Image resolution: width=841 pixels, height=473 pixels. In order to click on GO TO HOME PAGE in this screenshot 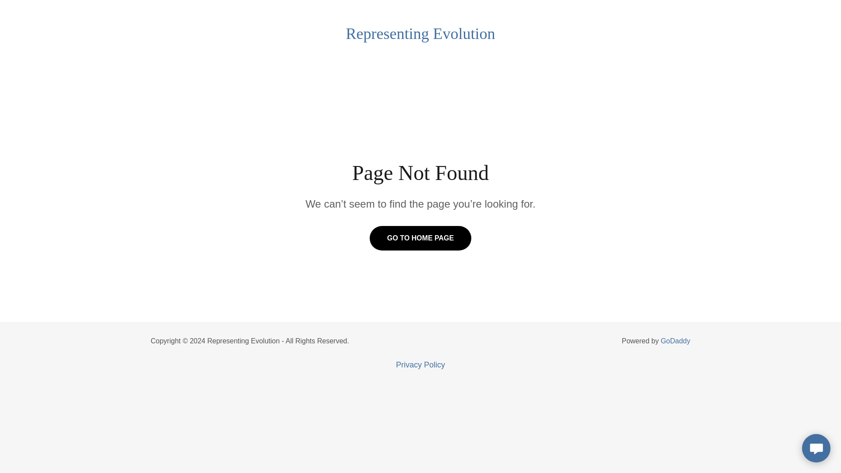, I will do `click(420, 238)`.